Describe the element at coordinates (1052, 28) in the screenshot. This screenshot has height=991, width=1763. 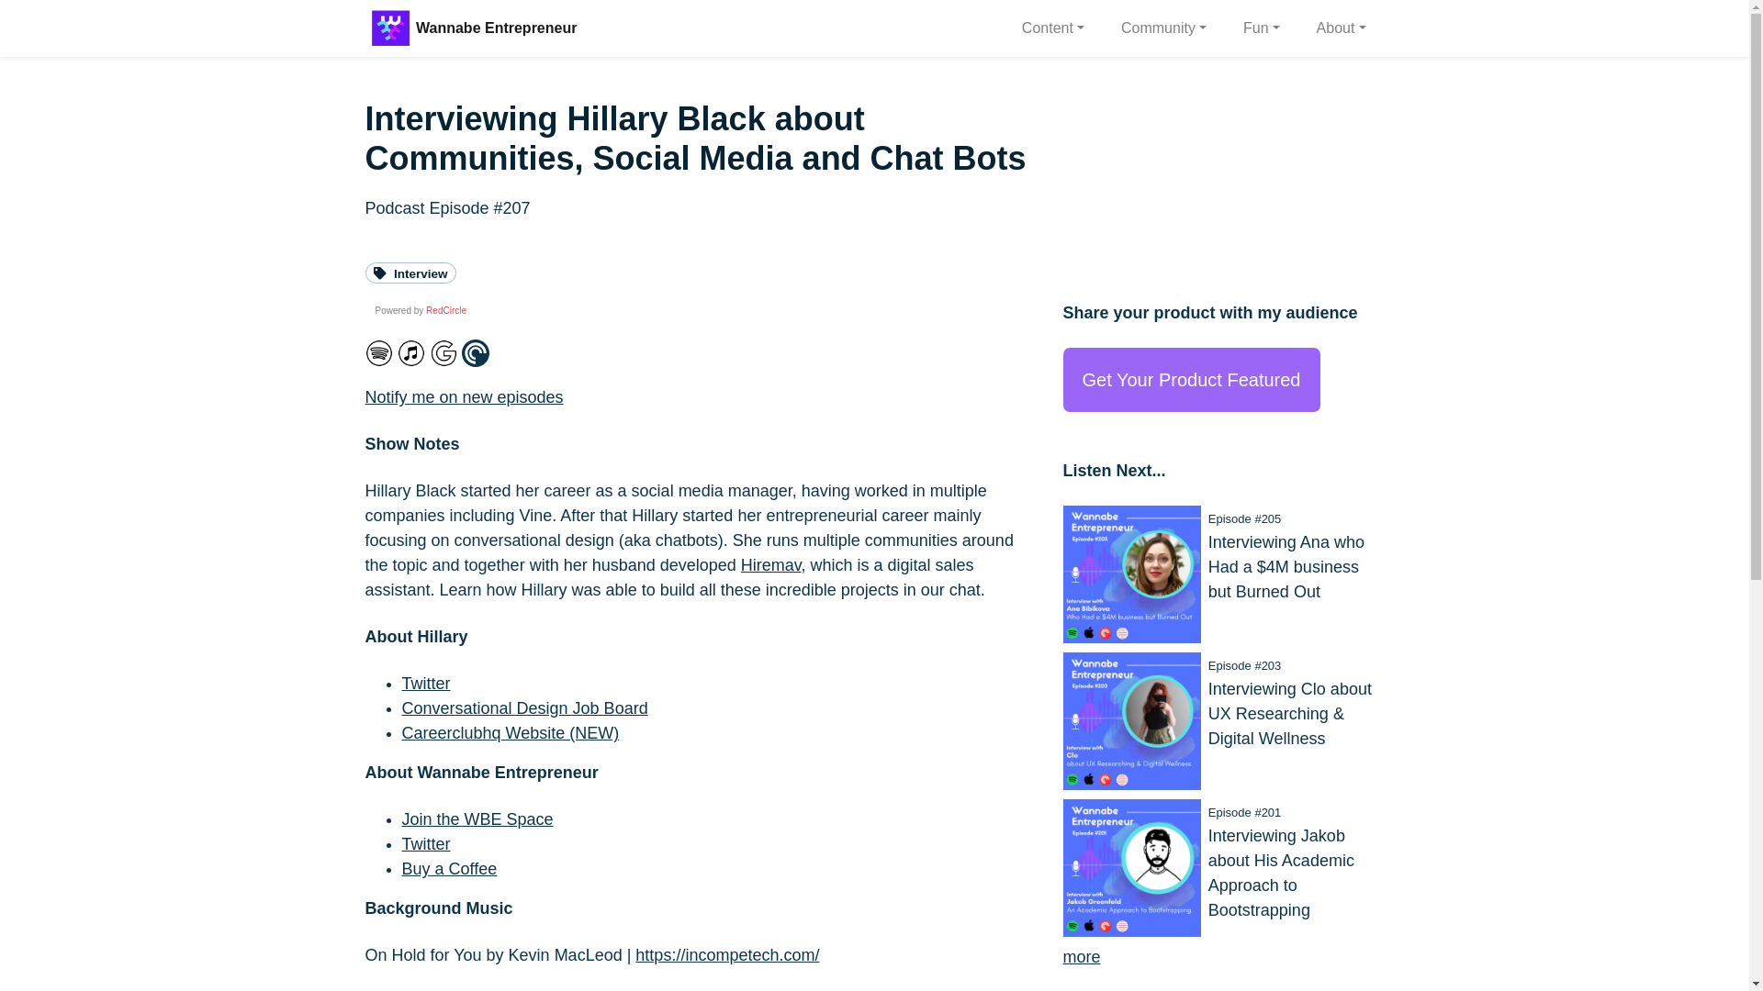
I see `Content` at that location.